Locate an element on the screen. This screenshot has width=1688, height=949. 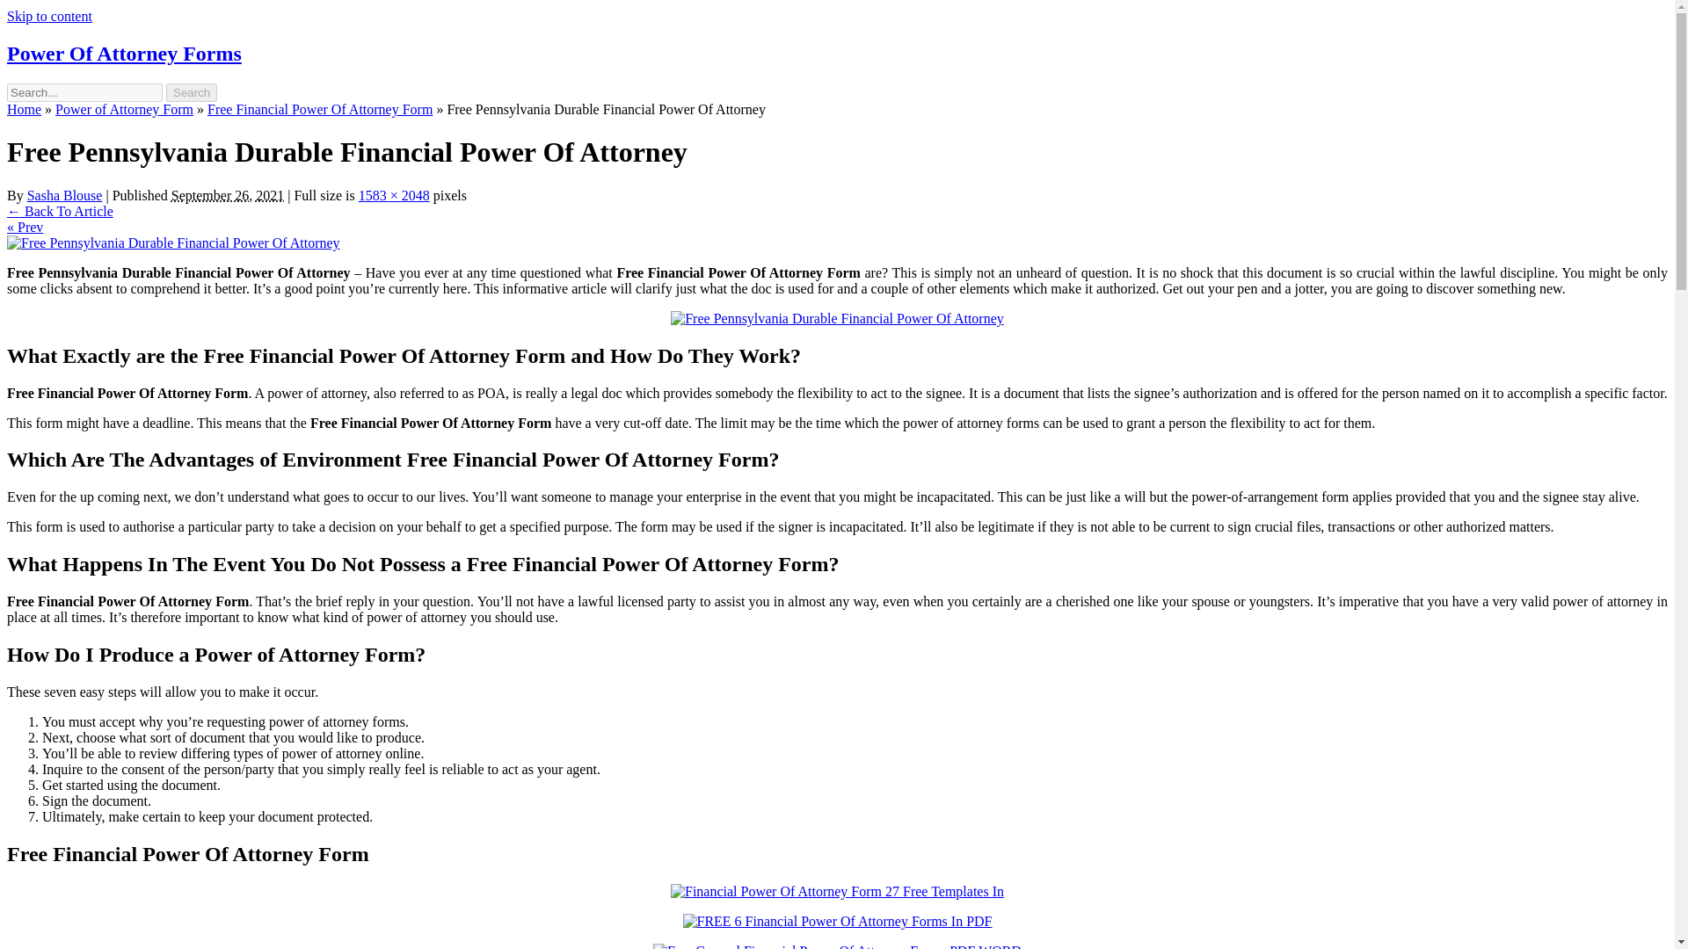
Search for: is located at coordinates (84, 92).